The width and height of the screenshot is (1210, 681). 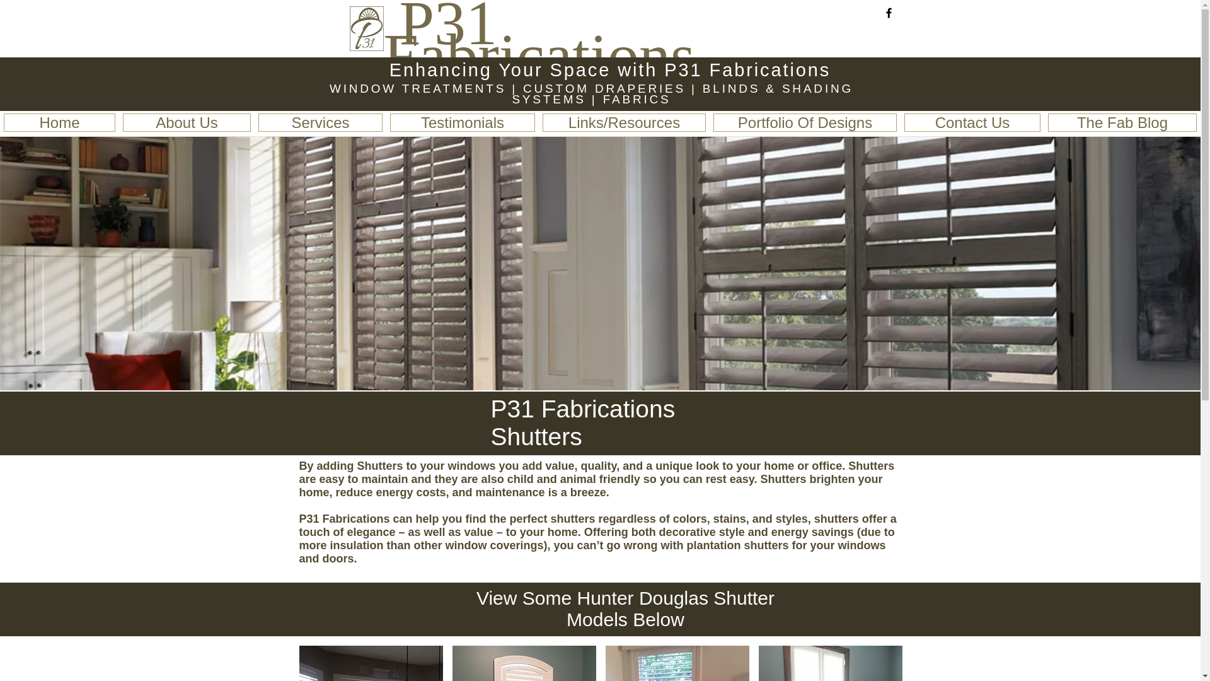 I want to click on The Fab Blog, so click(x=1122, y=122).